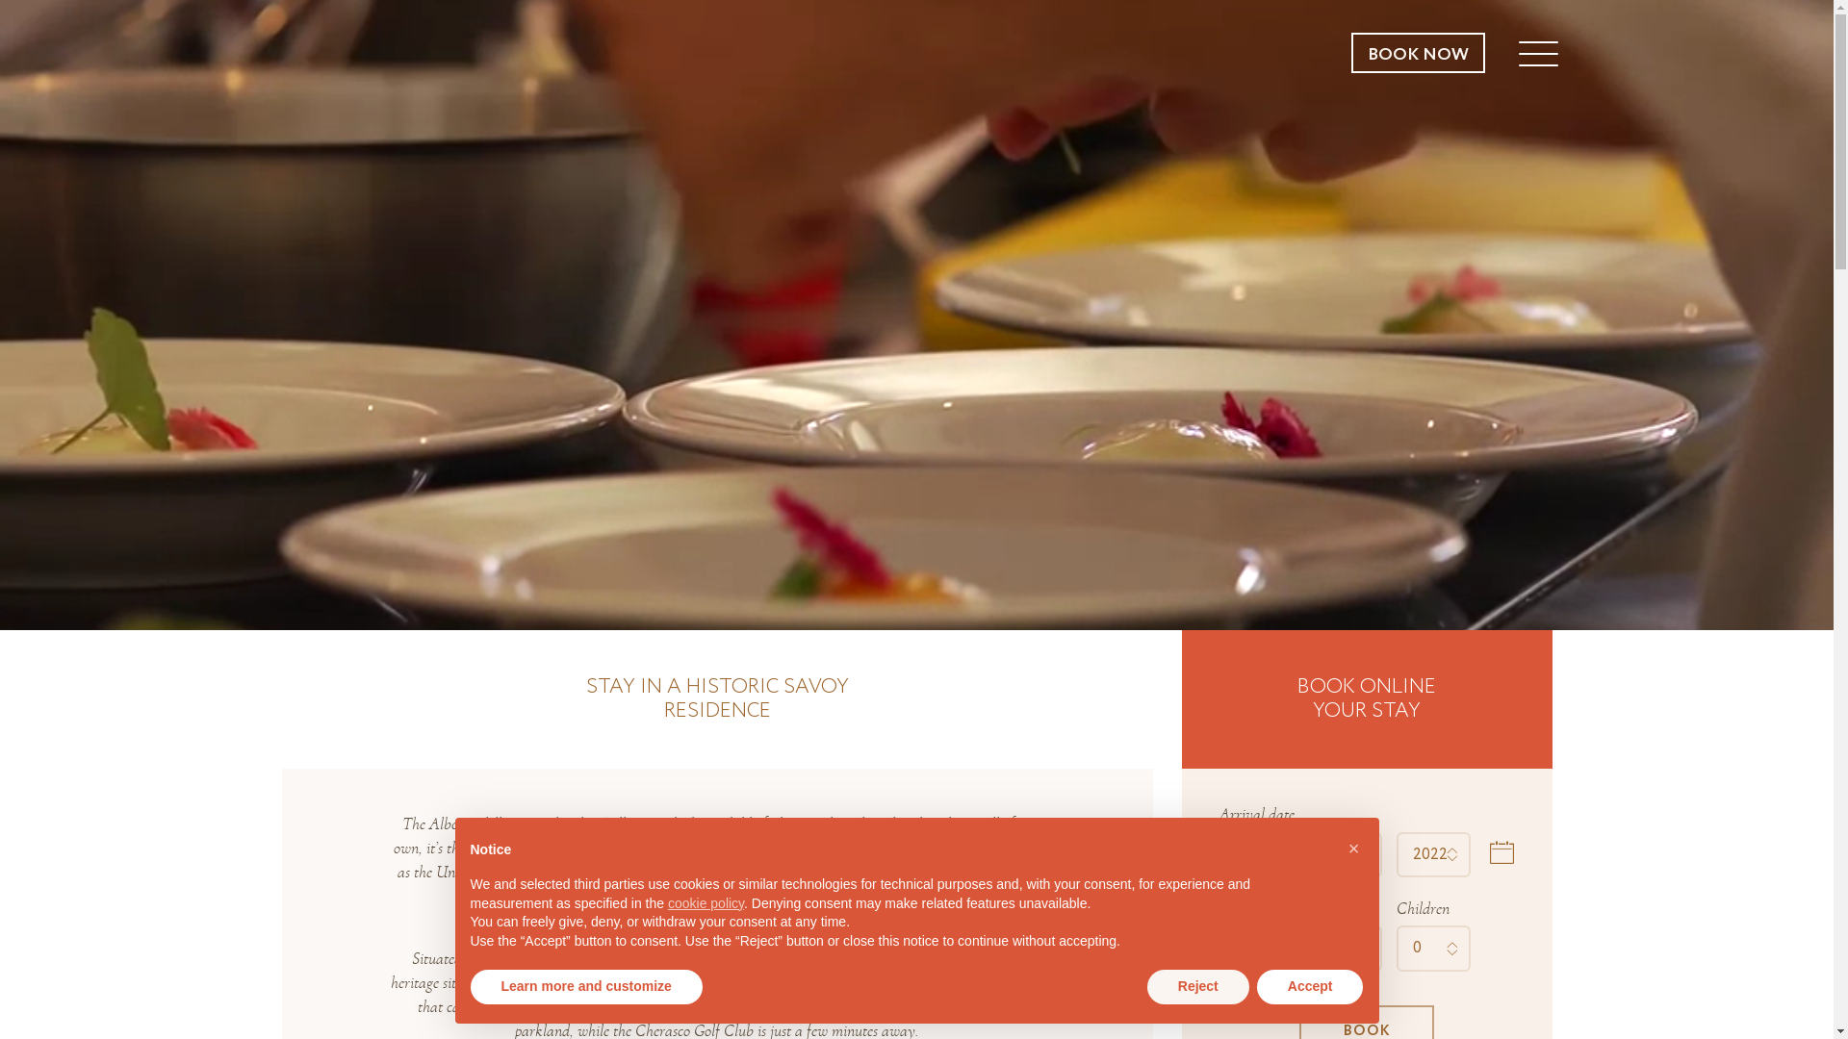 This screenshot has height=1039, width=1848. I want to click on Learn more and customize, so click(585, 987).